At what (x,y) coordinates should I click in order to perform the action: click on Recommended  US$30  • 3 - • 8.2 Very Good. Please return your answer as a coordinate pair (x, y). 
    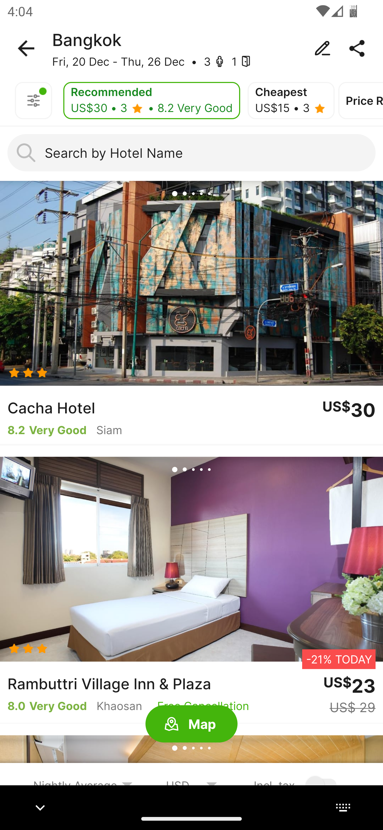
    Looking at the image, I should click on (152, 101).